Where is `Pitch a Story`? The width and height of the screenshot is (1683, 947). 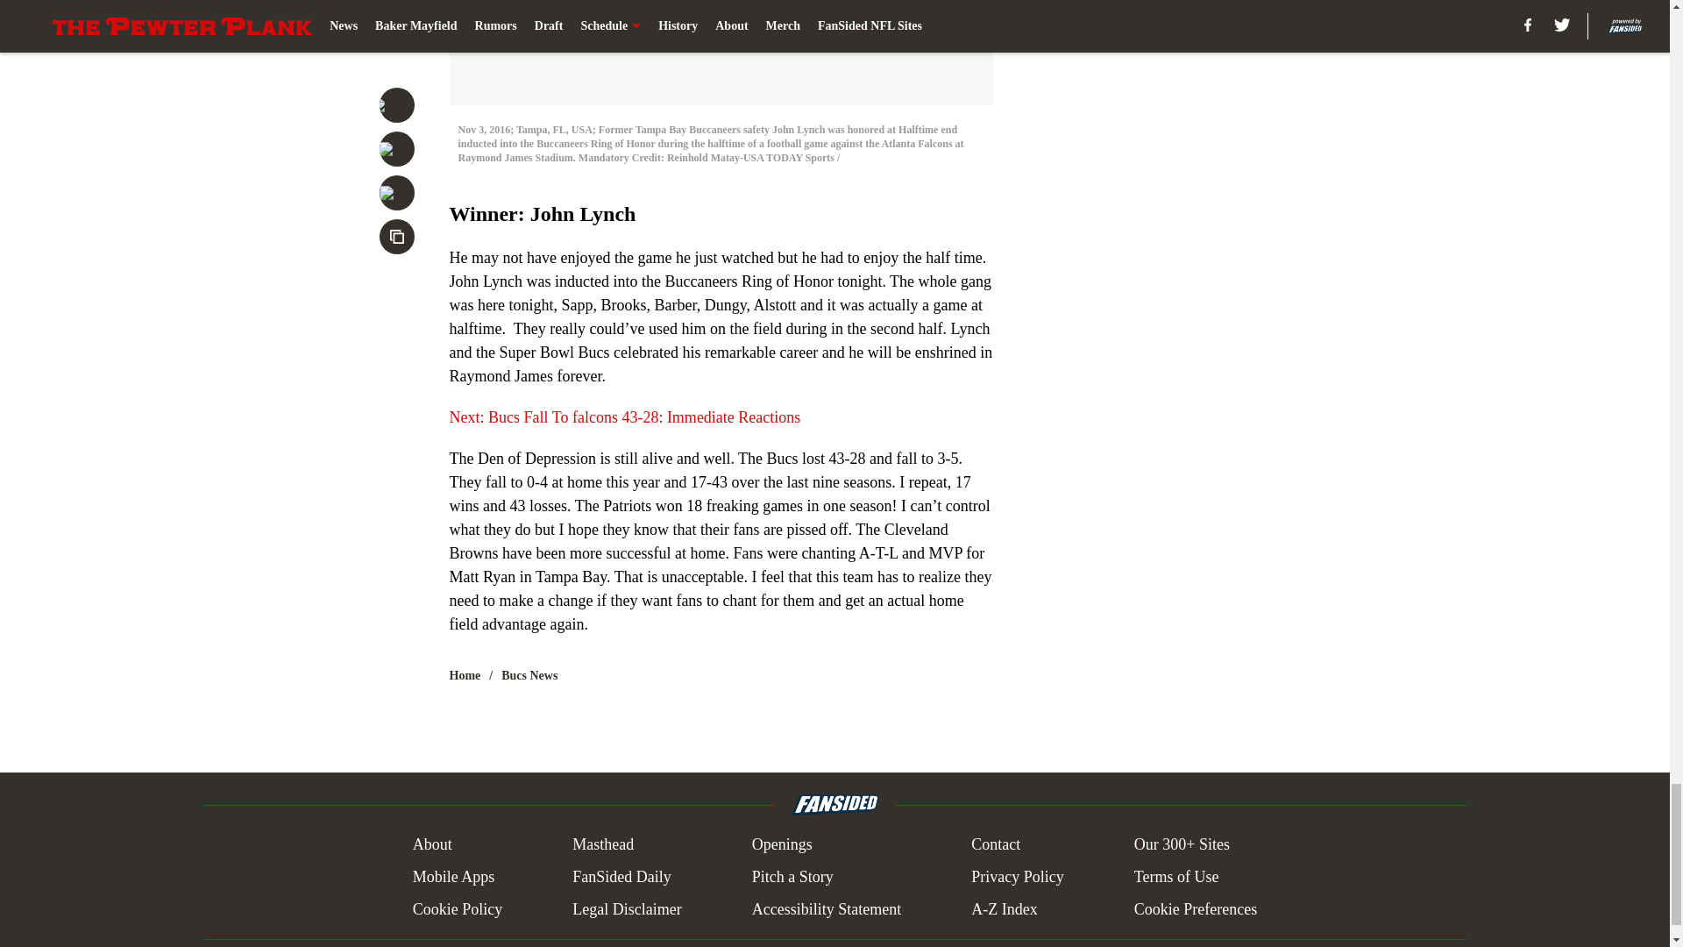
Pitch a Story is located at coordinates (792, 877).